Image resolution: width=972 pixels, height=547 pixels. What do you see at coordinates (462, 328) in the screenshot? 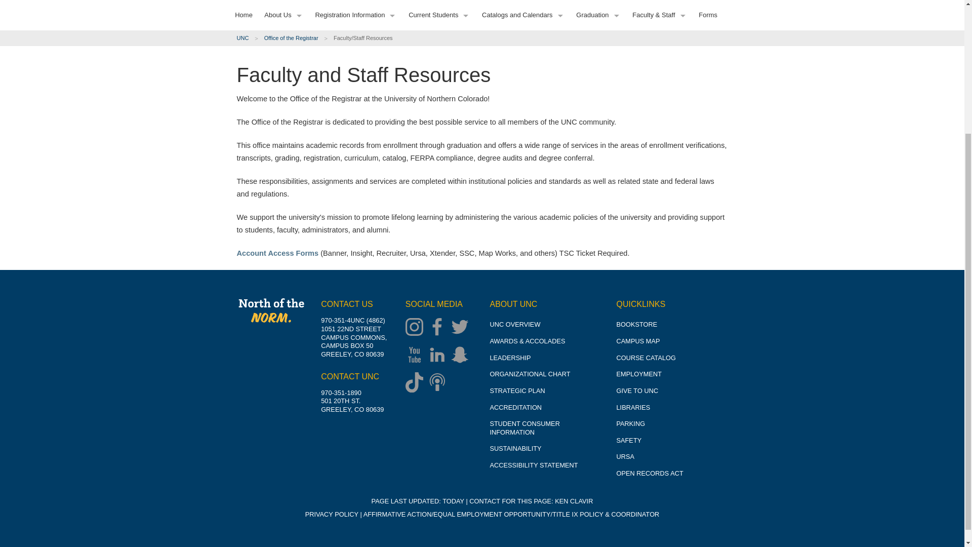
I see `Twitter` at bounding box center [462, 328].